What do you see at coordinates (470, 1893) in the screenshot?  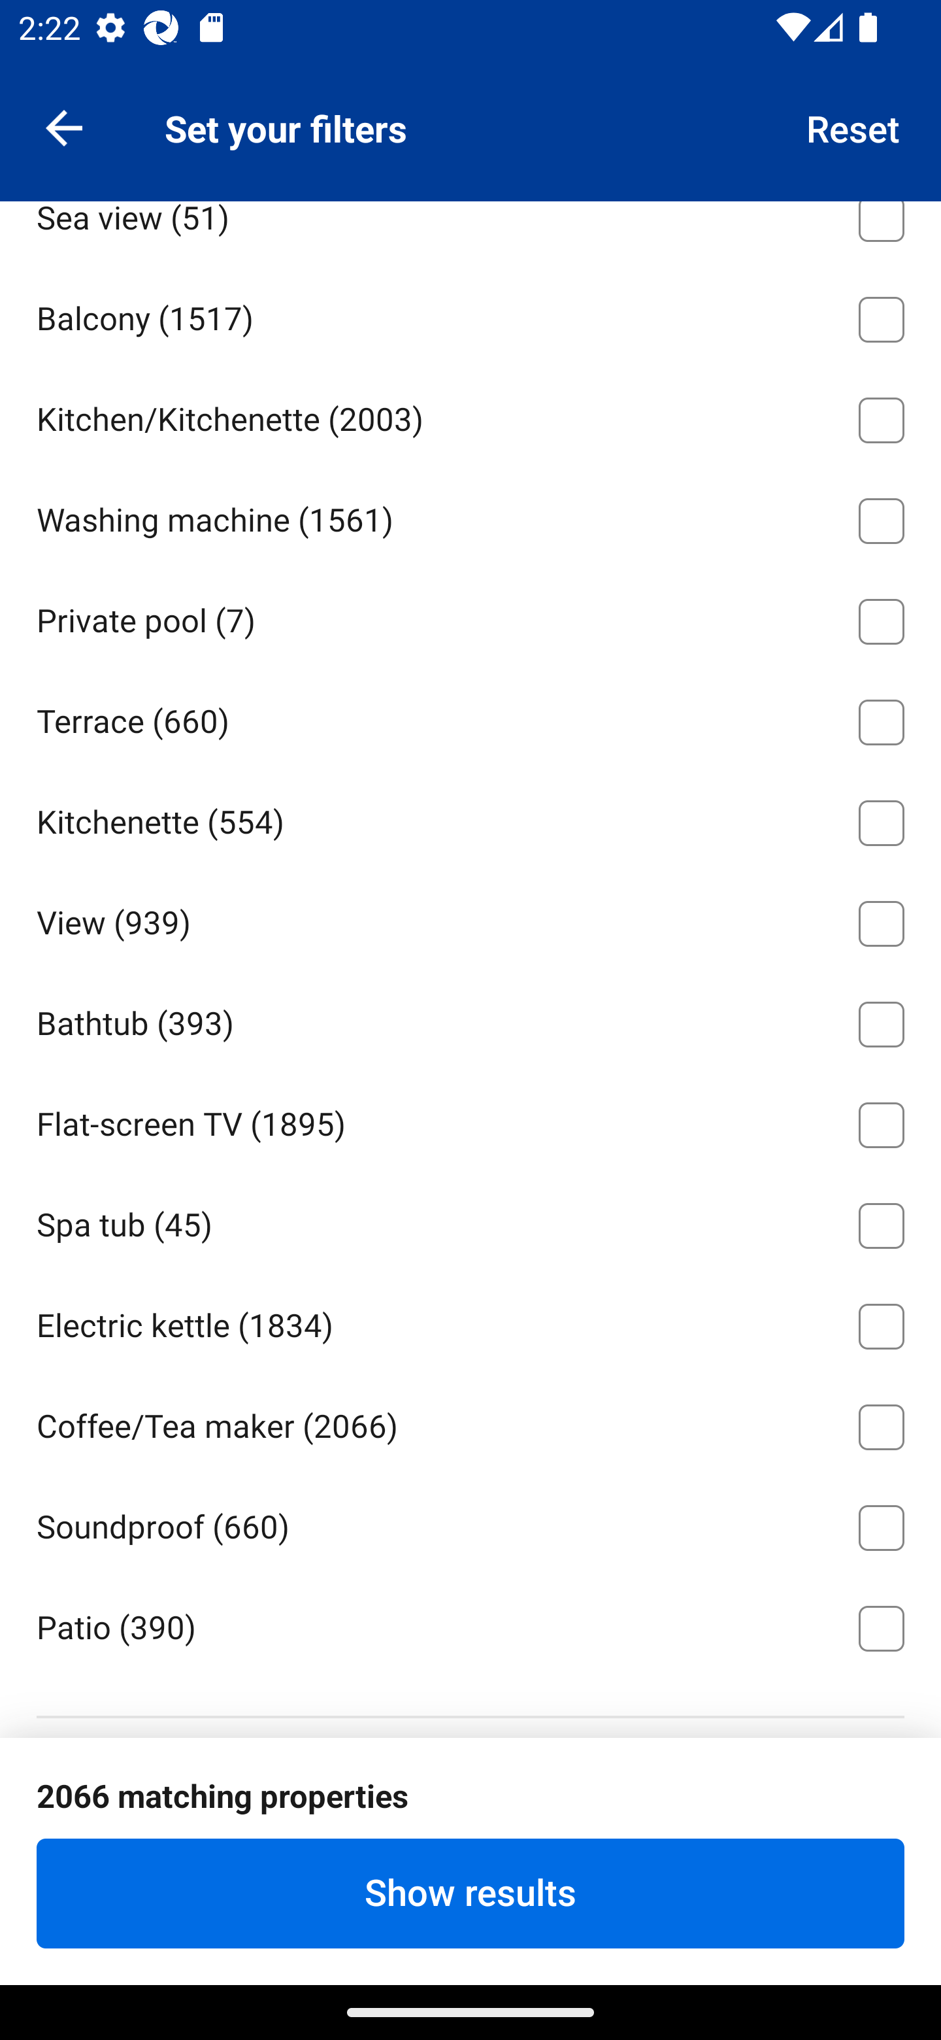 I see `Show results` at bounding box center [470, 1893].